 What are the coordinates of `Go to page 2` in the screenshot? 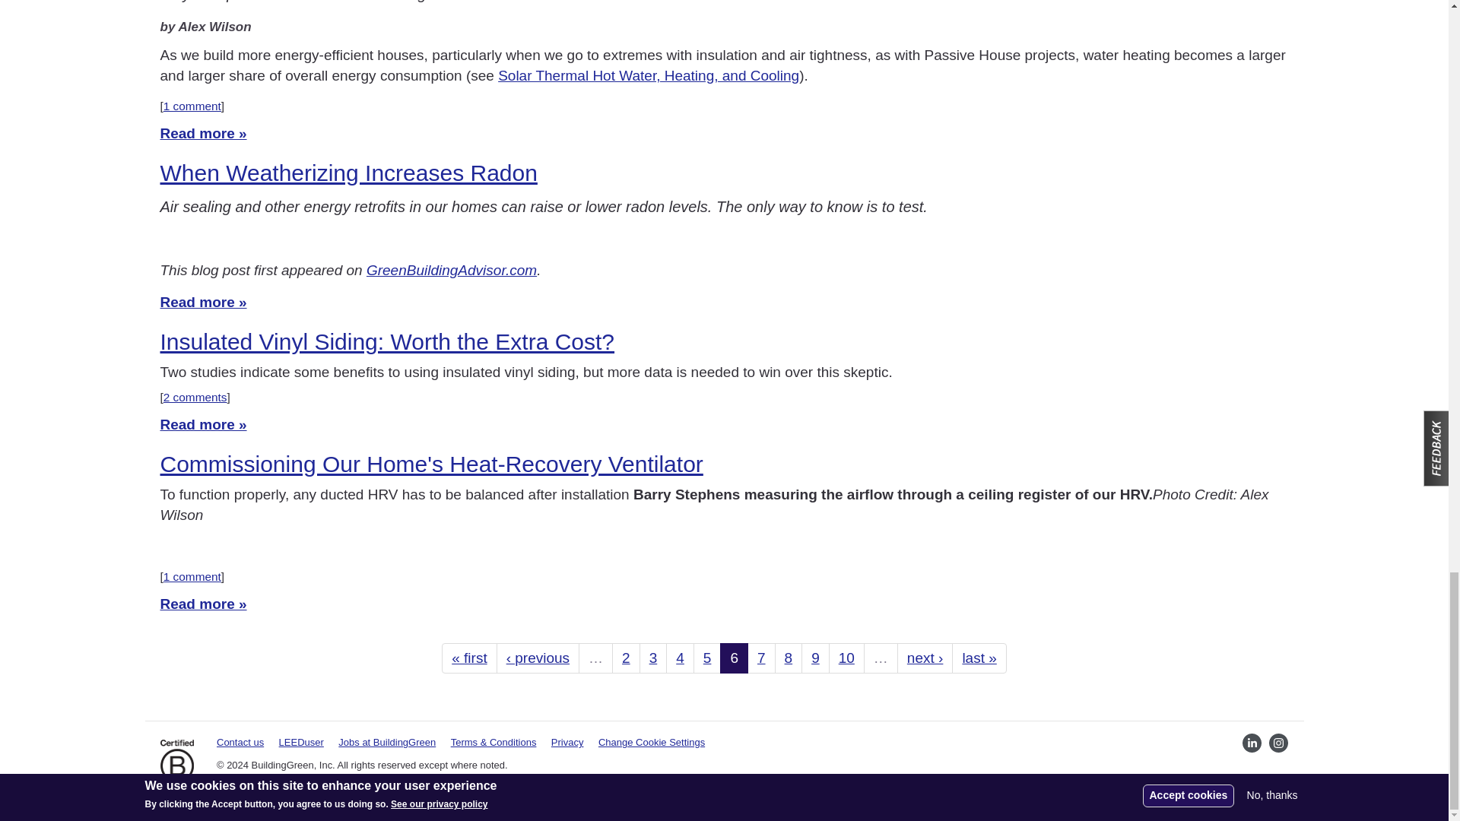 It's located at (626, 658).